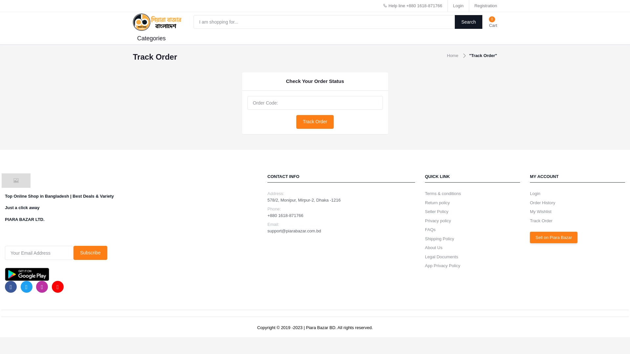 The height and width of the screenshot is (354, 630). Describe the element at coordinates (541, 212) in the screenshot. I see `My Wishlist` at that location.